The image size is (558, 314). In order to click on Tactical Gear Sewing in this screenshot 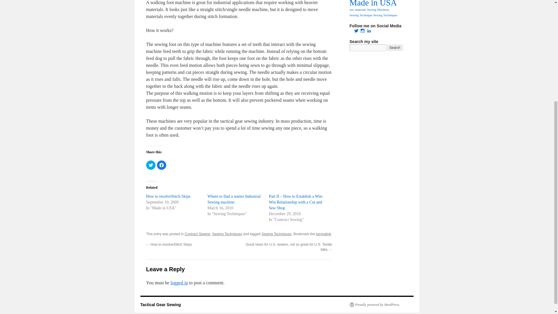, I will do `click(160, 305)`.